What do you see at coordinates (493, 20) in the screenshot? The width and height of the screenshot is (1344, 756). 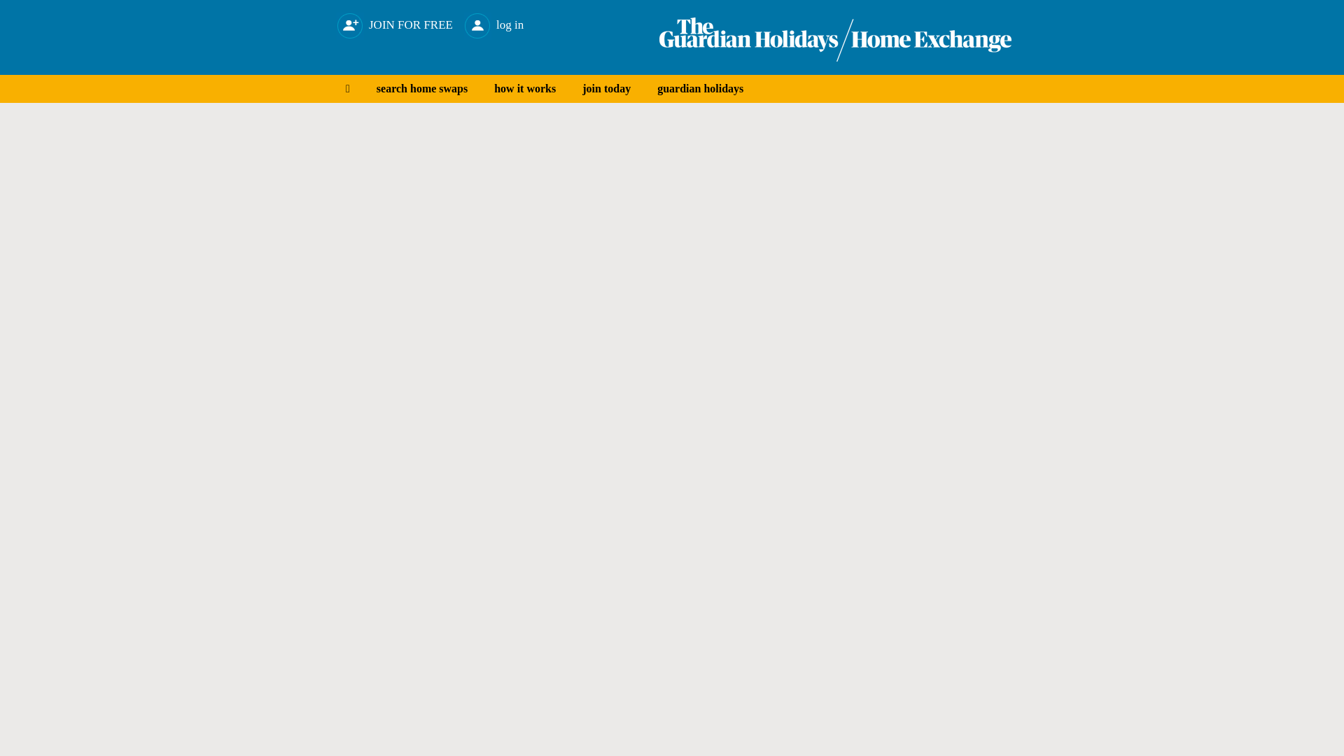 I see `log in` at bounding box center [493, 20].